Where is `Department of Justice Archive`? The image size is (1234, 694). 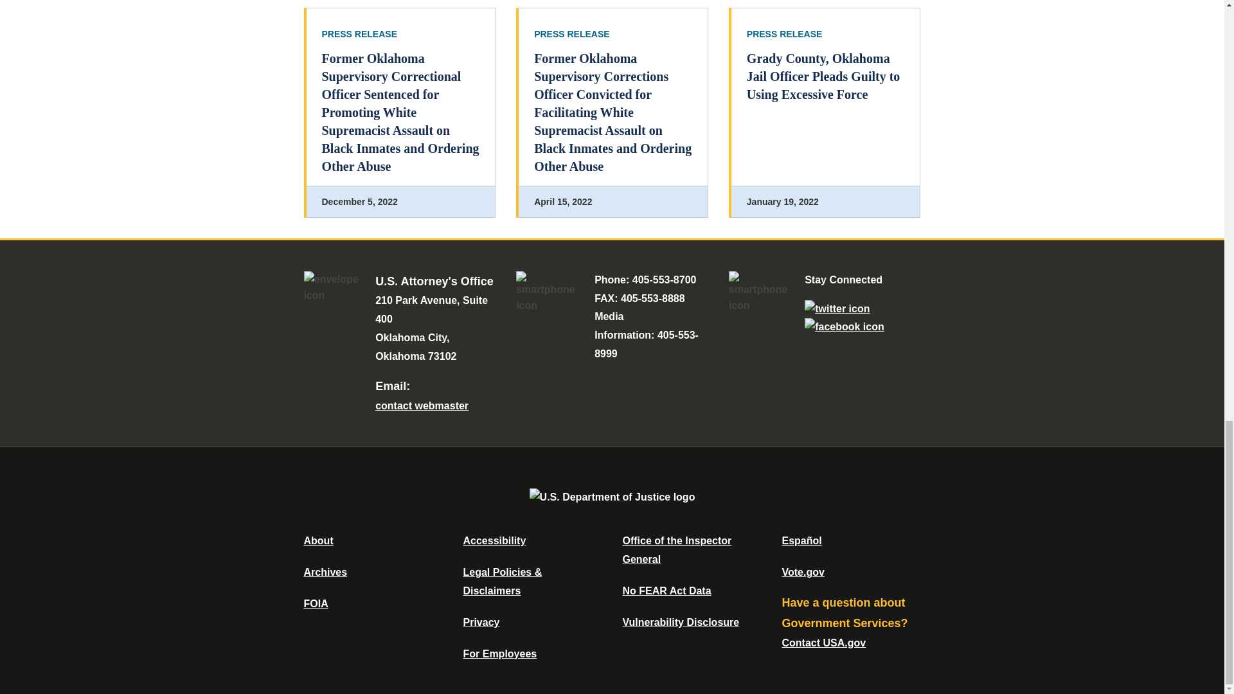 Department of Justice Archive is located at coordinates (325, 572).